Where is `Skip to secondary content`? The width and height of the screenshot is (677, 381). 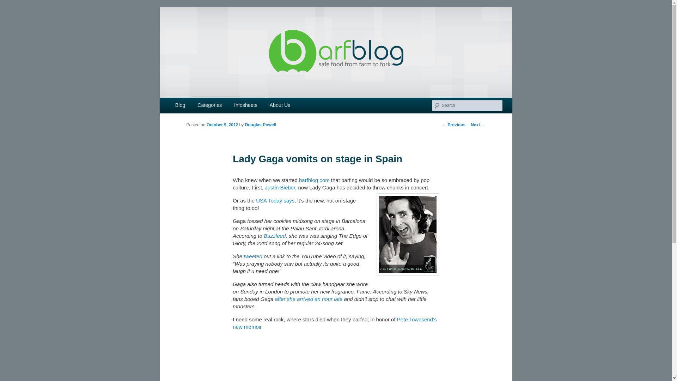
Skip to secondary content is located at coordinates (196, 106).